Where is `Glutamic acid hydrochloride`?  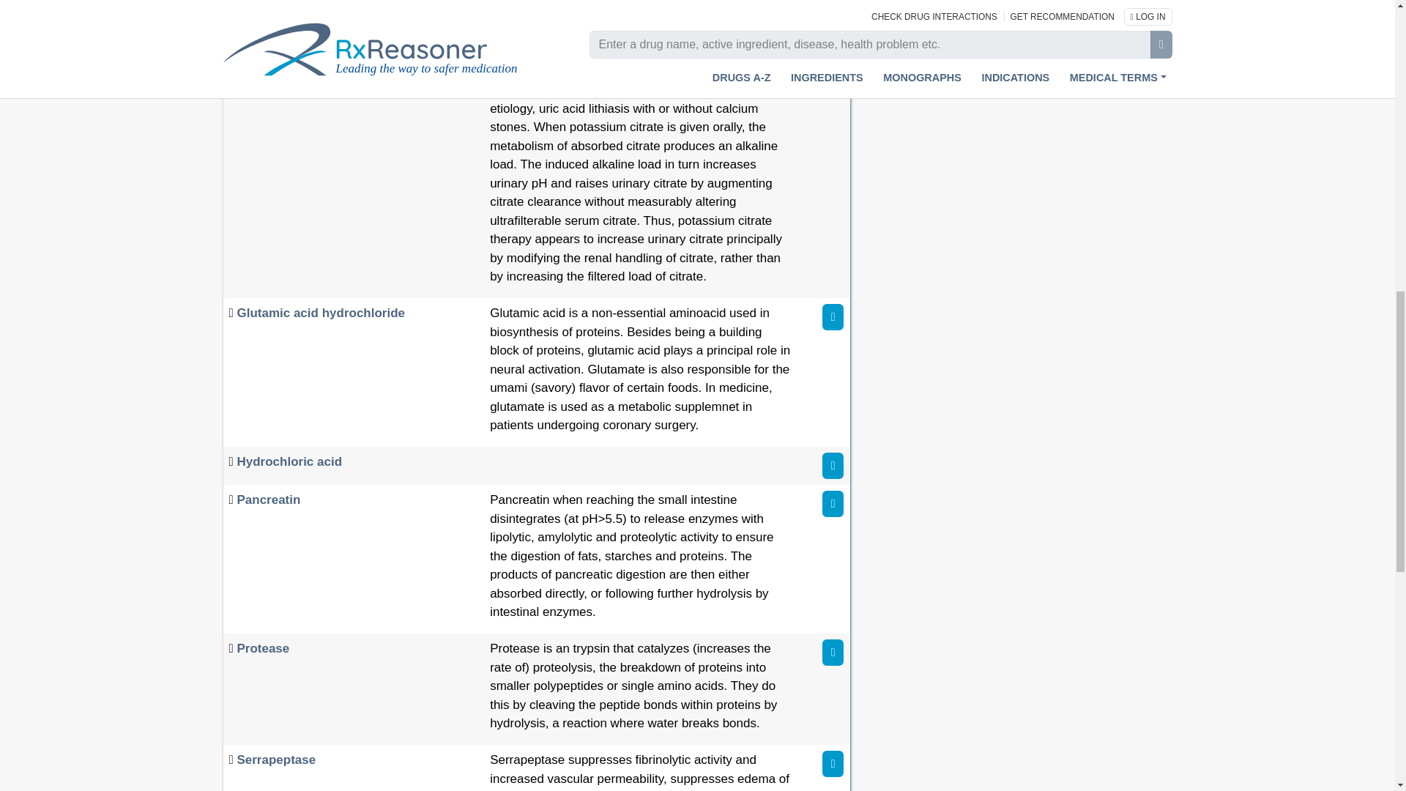 Glutamic acid hydrochloride is located at coordinates (320, 313).